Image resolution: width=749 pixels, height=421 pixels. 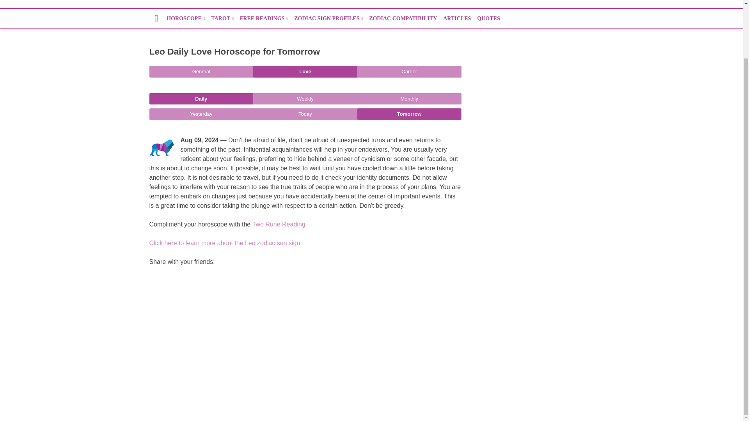 What do you see at coordinates (222, 19) in the screenshot?
I see `TAROT` at bounding box center [222, 19].